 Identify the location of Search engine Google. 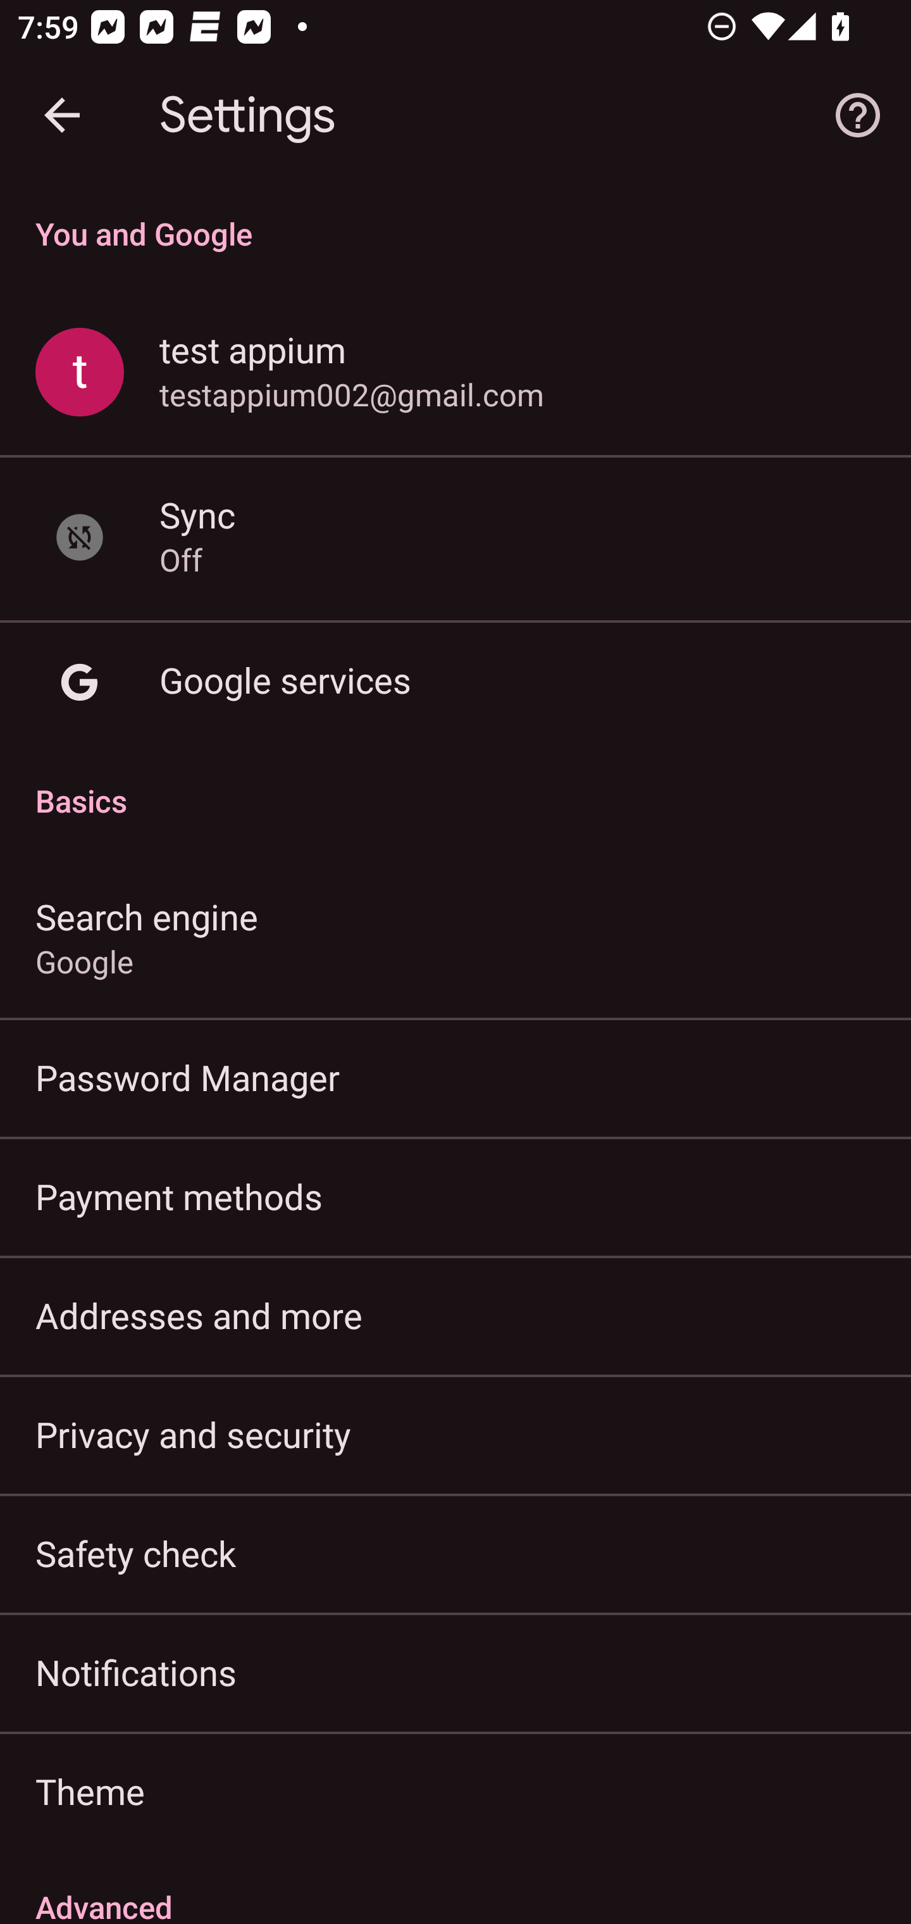
(455, 937).